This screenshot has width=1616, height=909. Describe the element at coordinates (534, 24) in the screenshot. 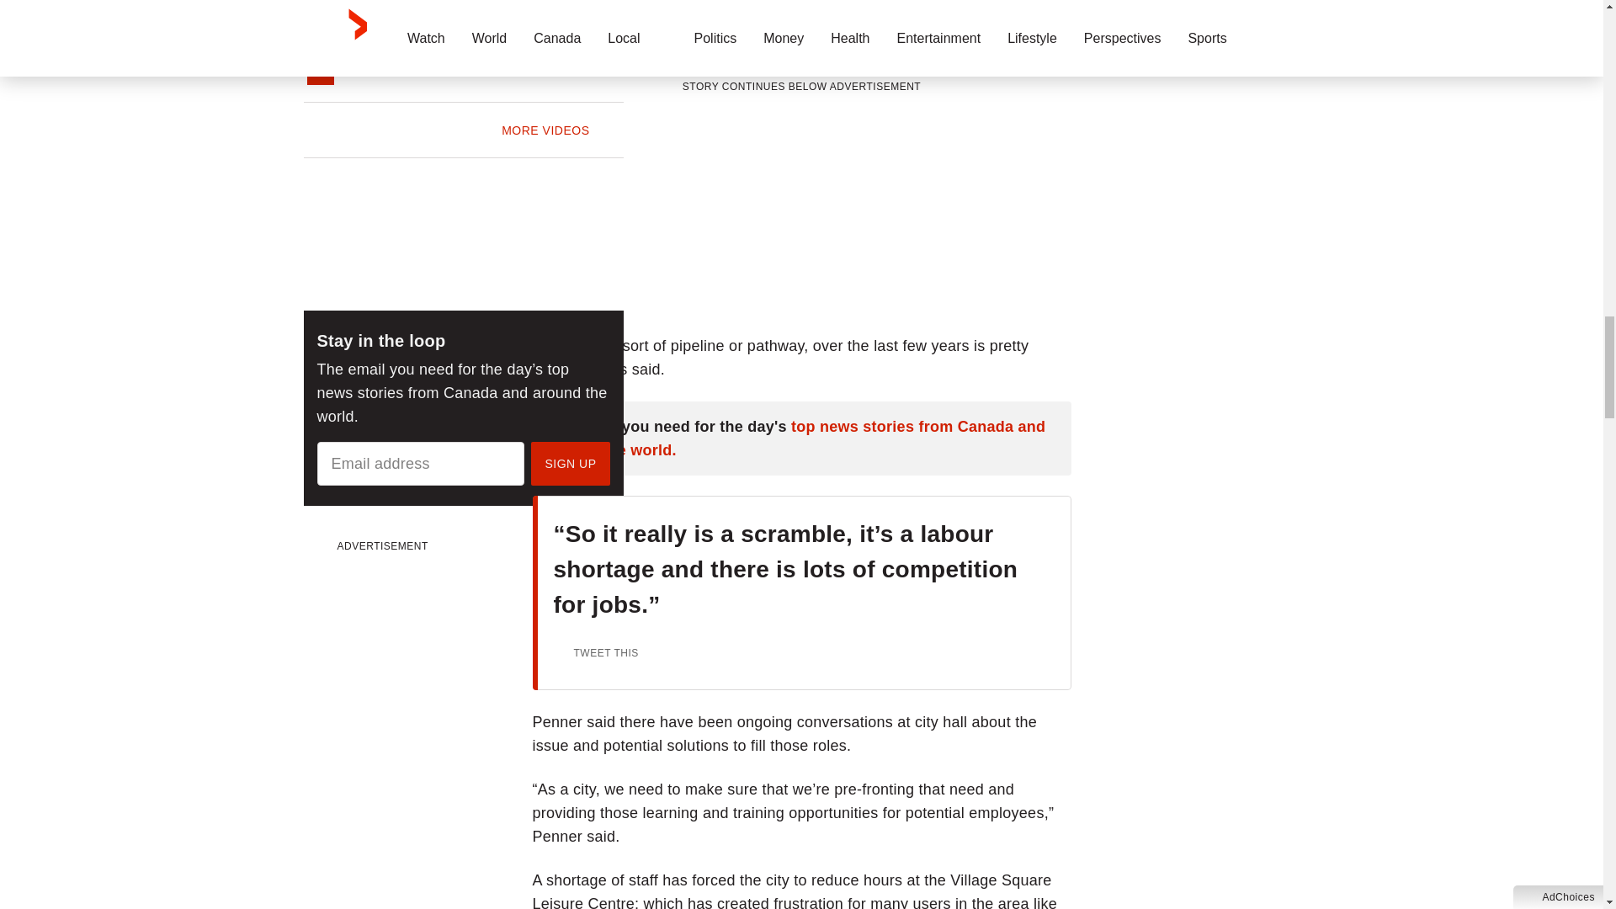

I see `Landslide threatens salmon run` at that location.